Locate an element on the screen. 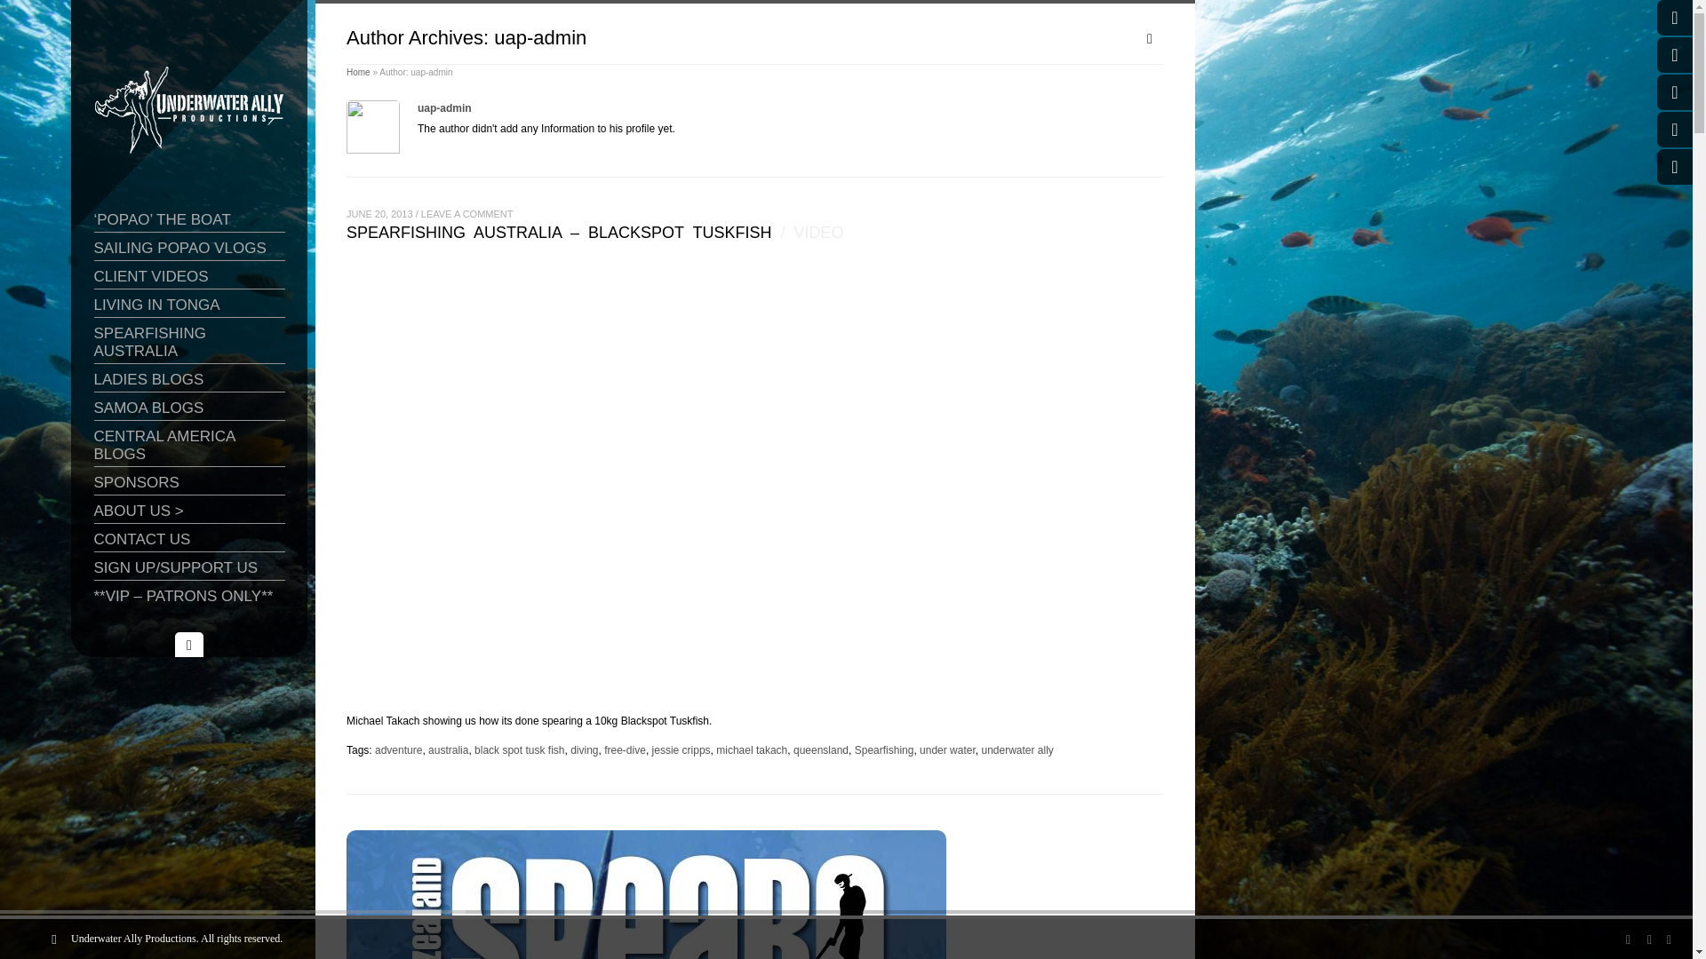 The width and height of the screenshot is (1706, 959). SPEARFISHING AUSTRALIA is located at coordinates (188, 343).